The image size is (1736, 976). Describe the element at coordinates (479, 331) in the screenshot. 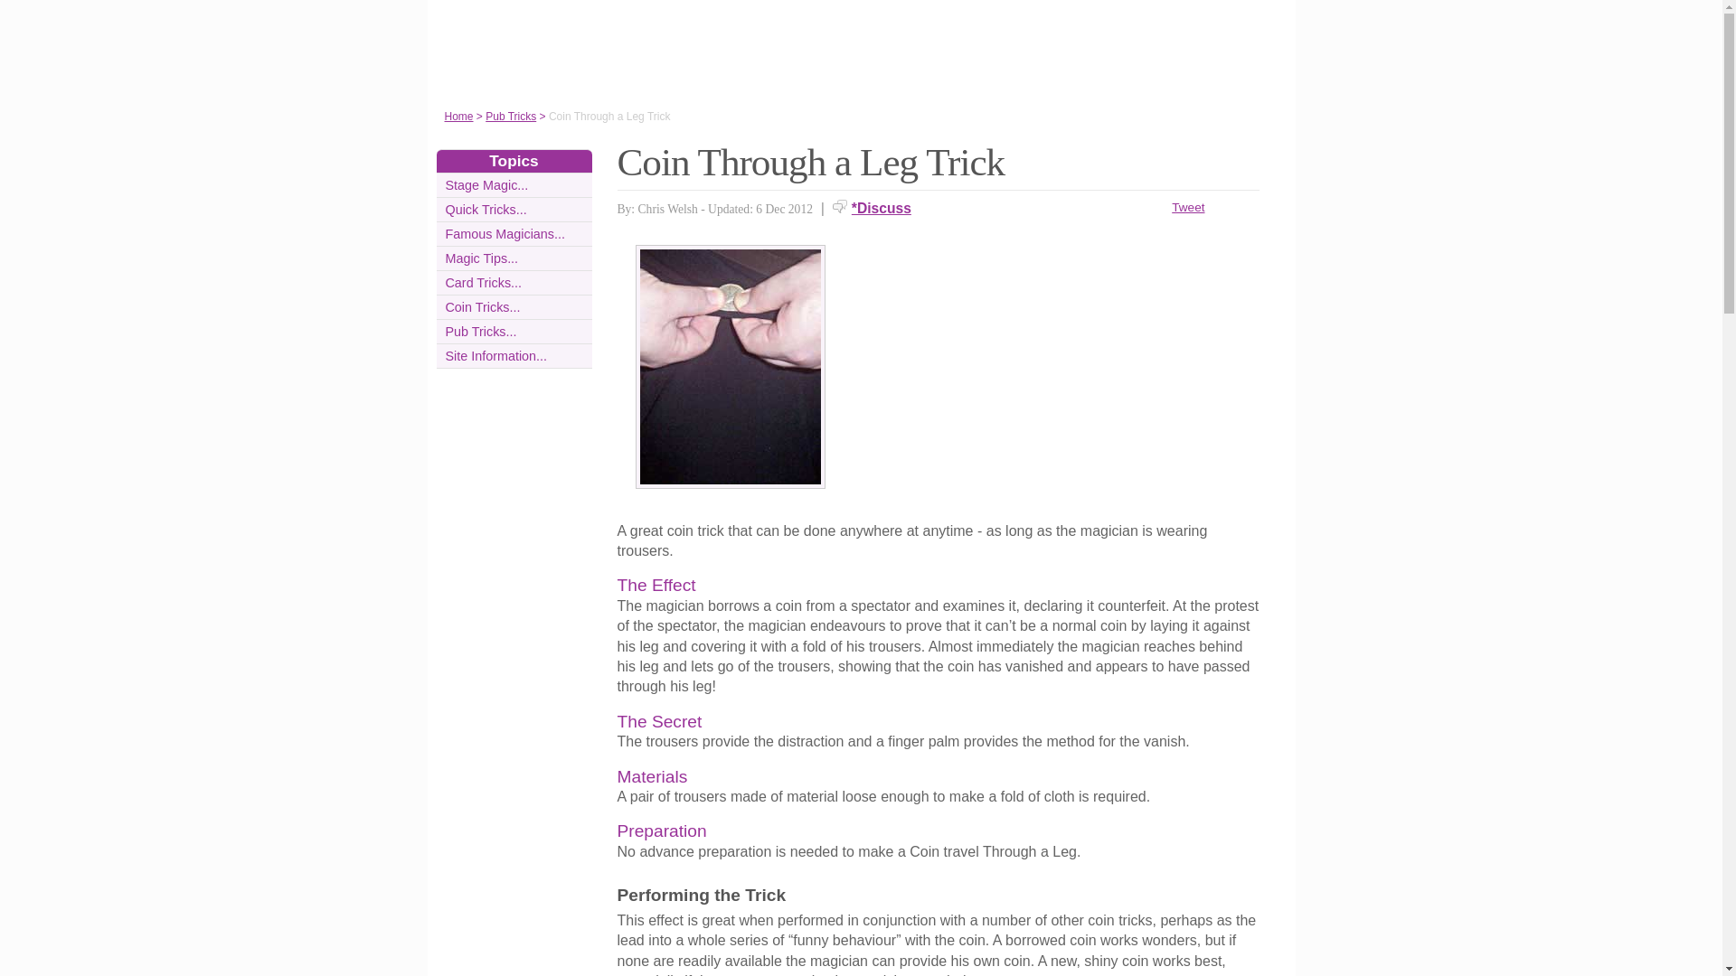

I see `Pub Tricks...` at that location.